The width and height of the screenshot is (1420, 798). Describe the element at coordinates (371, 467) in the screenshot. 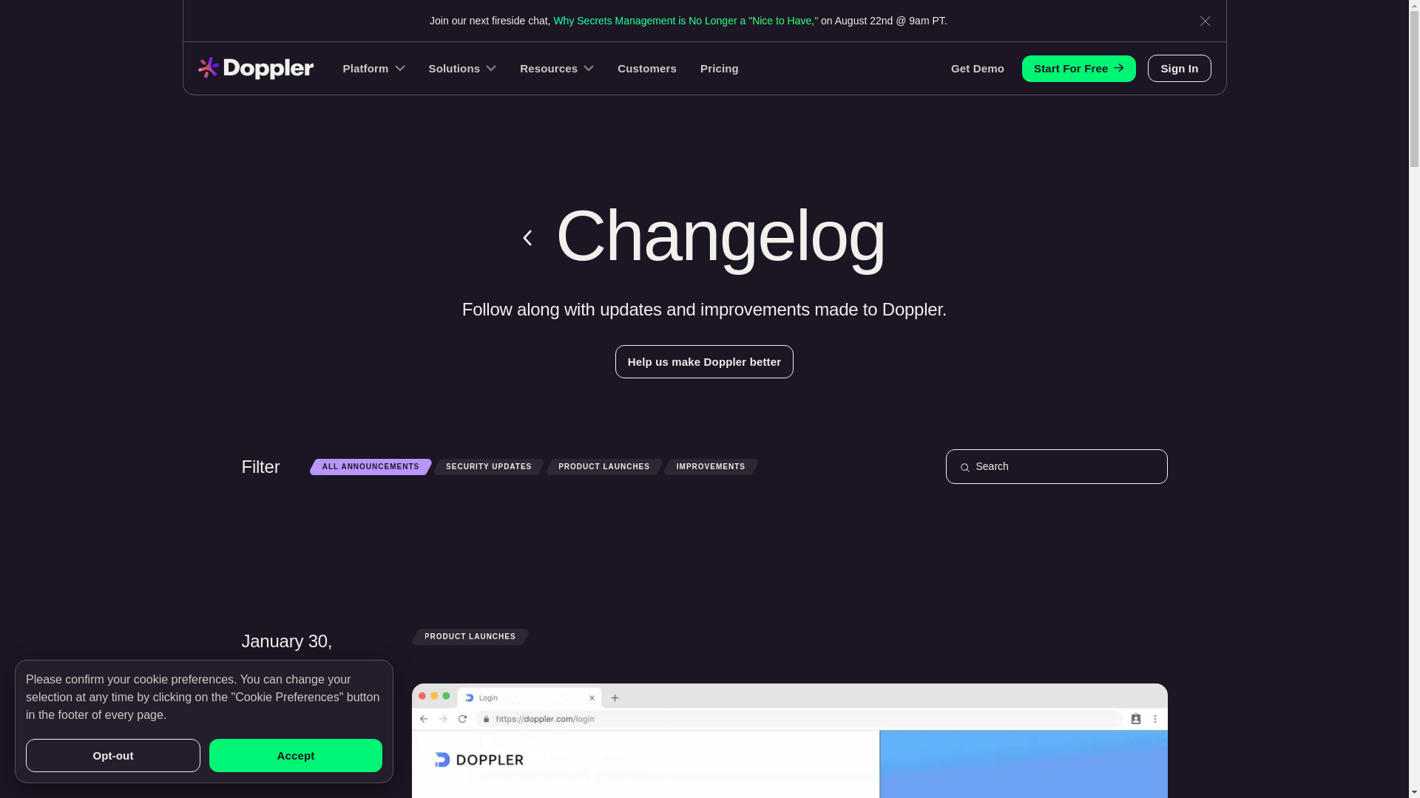

I see `ALL ANNOUNCEMENTS` at that location.